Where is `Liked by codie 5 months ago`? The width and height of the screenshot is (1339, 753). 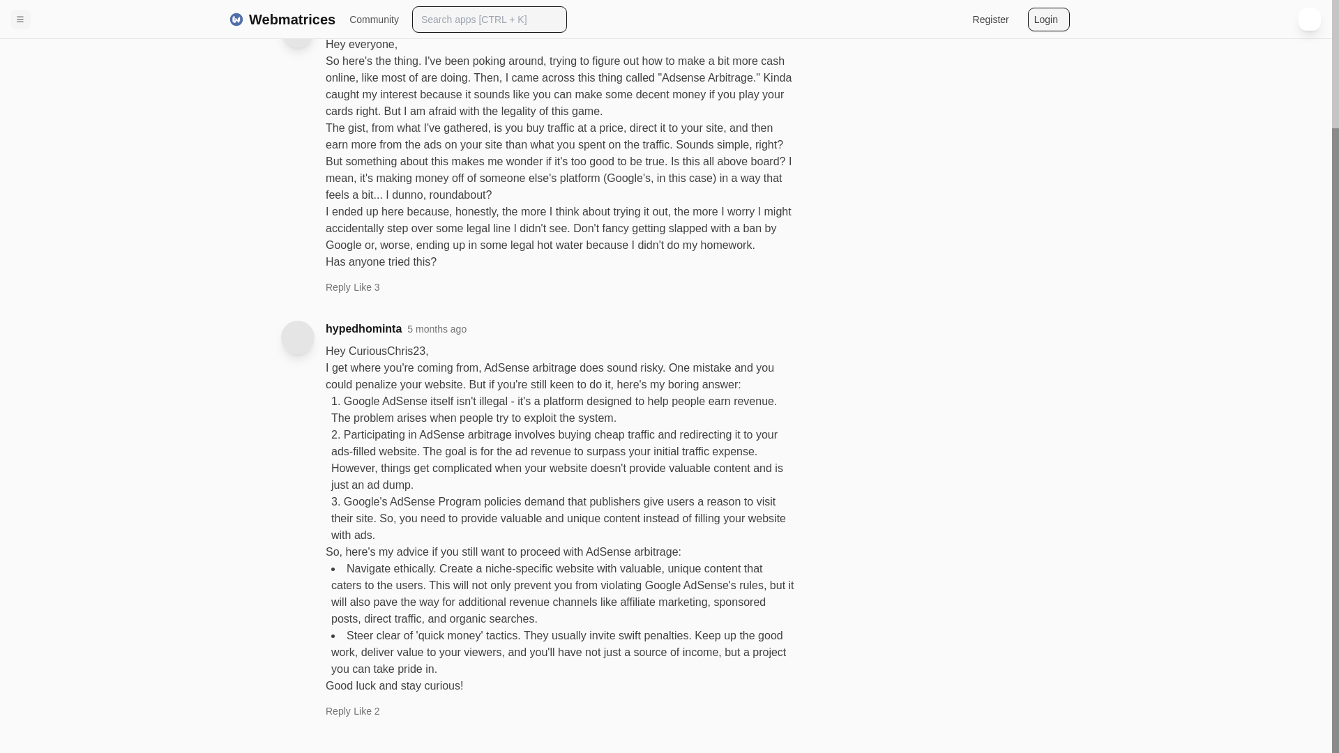 Liked by codie 5 months ago is located at coordinates (365, 287).